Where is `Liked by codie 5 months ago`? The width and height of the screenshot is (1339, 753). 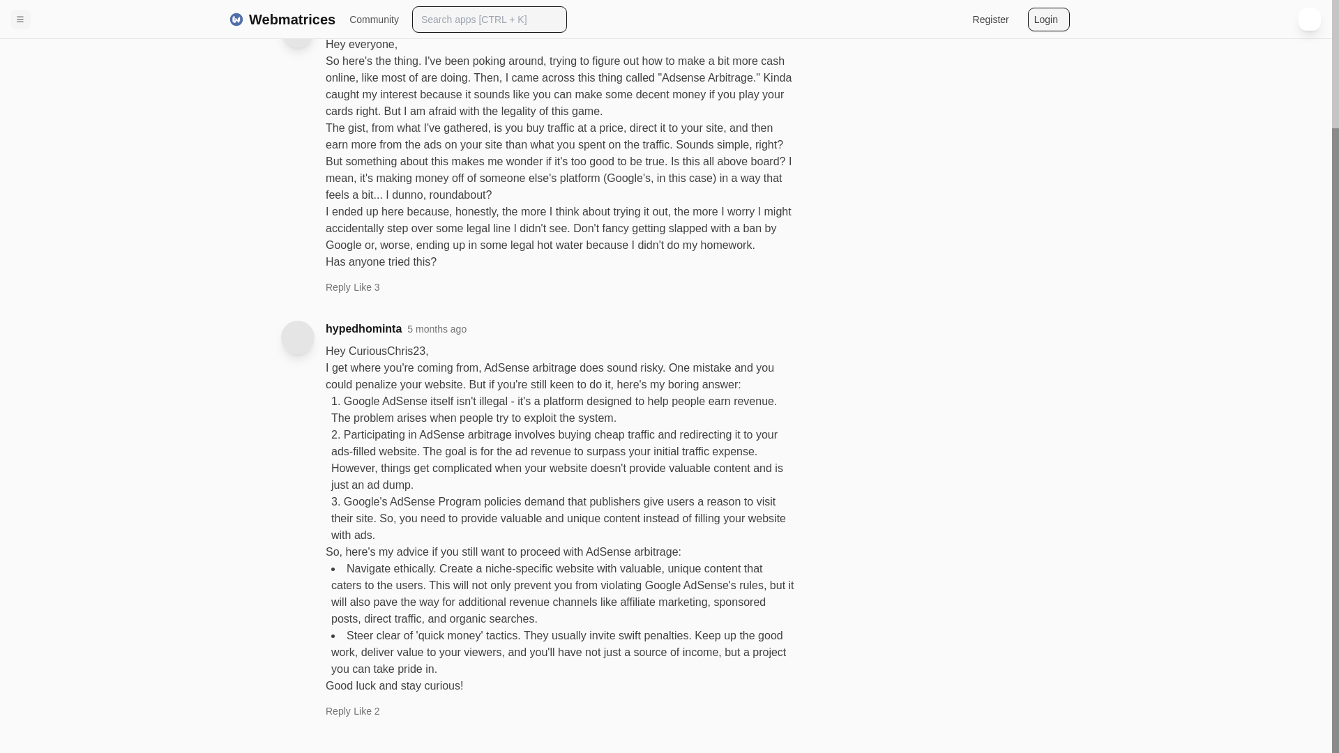 Liked by codie 5 months ago is located at coordinates (365, 287).